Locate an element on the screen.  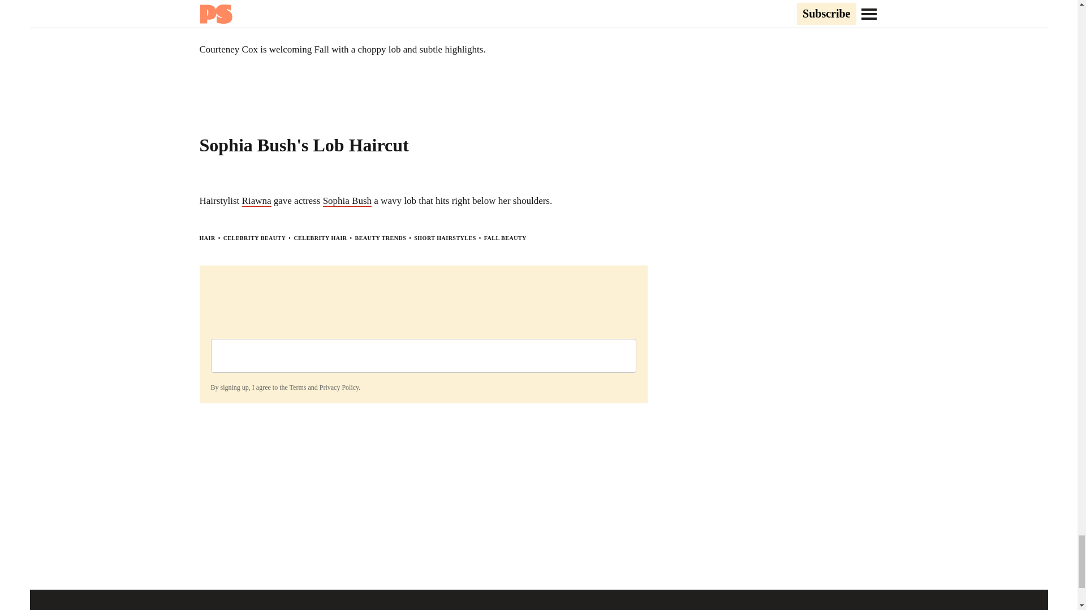
Privacy Policy. is located at coordinates (339, 387).